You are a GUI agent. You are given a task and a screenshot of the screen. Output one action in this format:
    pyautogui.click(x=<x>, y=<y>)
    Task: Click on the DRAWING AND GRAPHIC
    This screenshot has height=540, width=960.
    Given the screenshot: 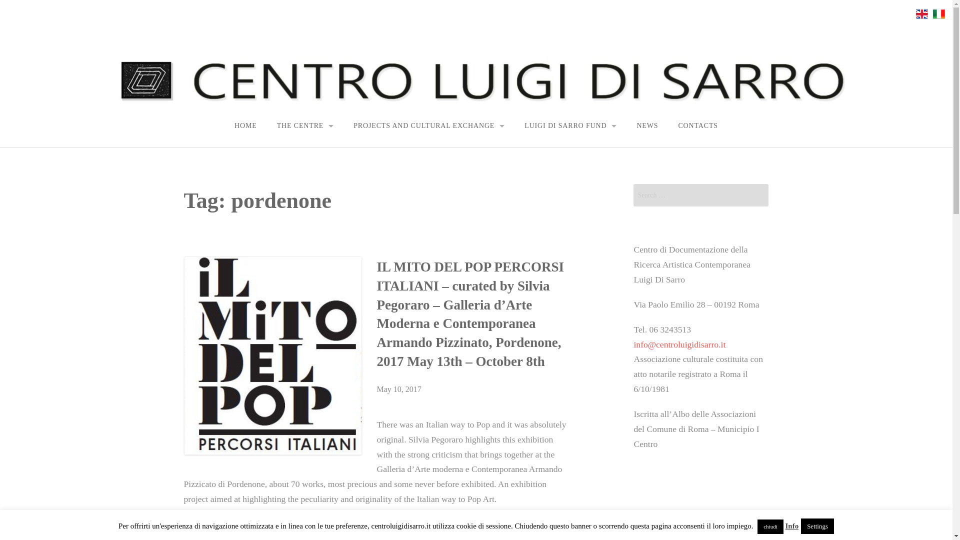 What is the action you would take?
    pyautogui.click(x=459, y=243)
    